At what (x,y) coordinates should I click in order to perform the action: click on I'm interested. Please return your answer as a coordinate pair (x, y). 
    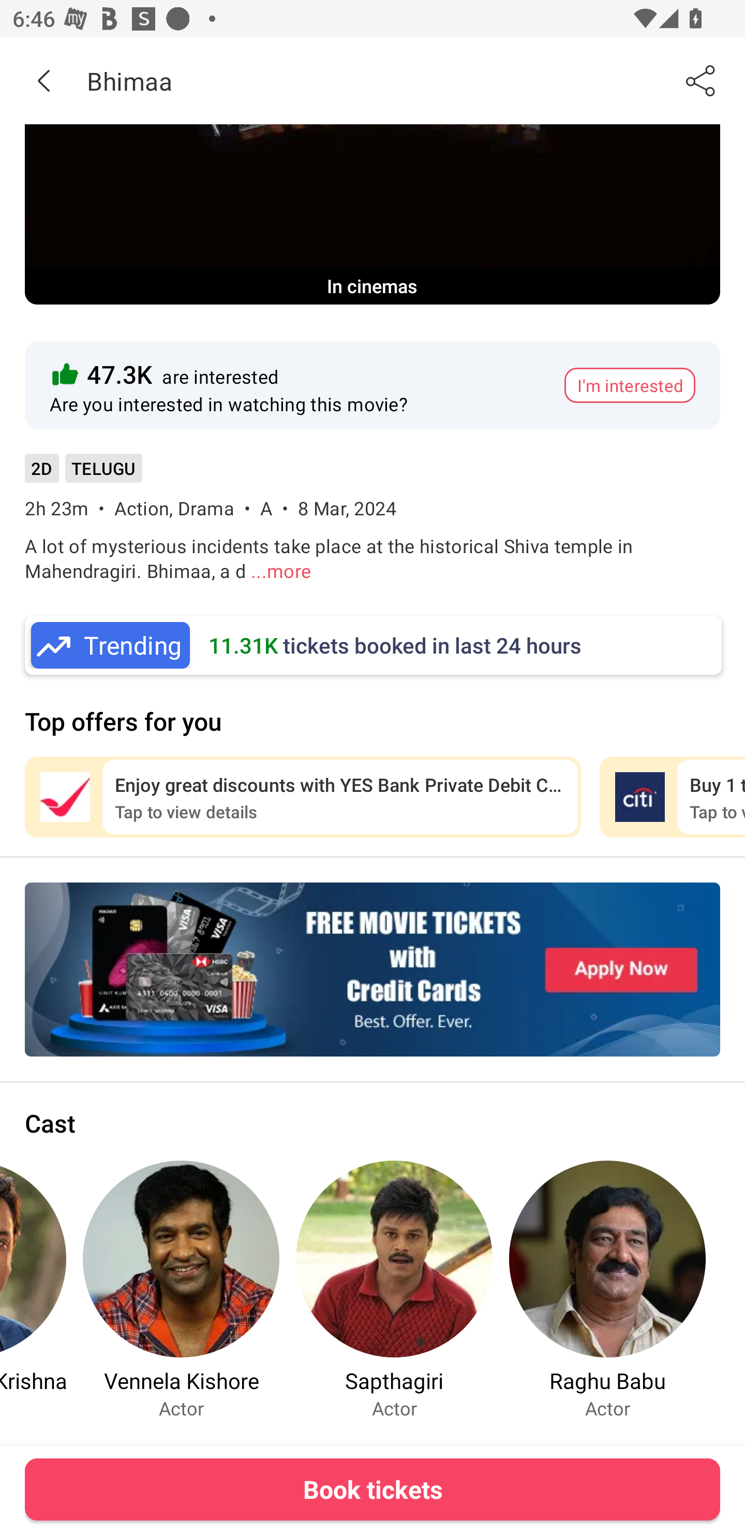
    Looking at the image, I should click on (630, 385).